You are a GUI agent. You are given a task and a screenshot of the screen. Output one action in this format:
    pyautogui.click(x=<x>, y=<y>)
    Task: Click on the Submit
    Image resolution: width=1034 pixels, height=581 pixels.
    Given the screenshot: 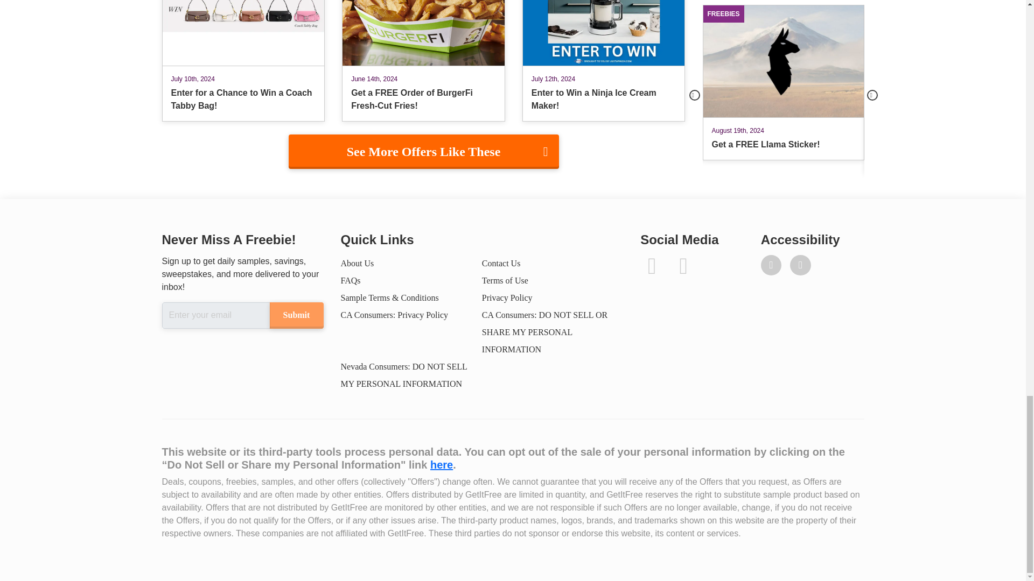 What is the action you would take?
    pyautogui.click(x=296, y=315)
    